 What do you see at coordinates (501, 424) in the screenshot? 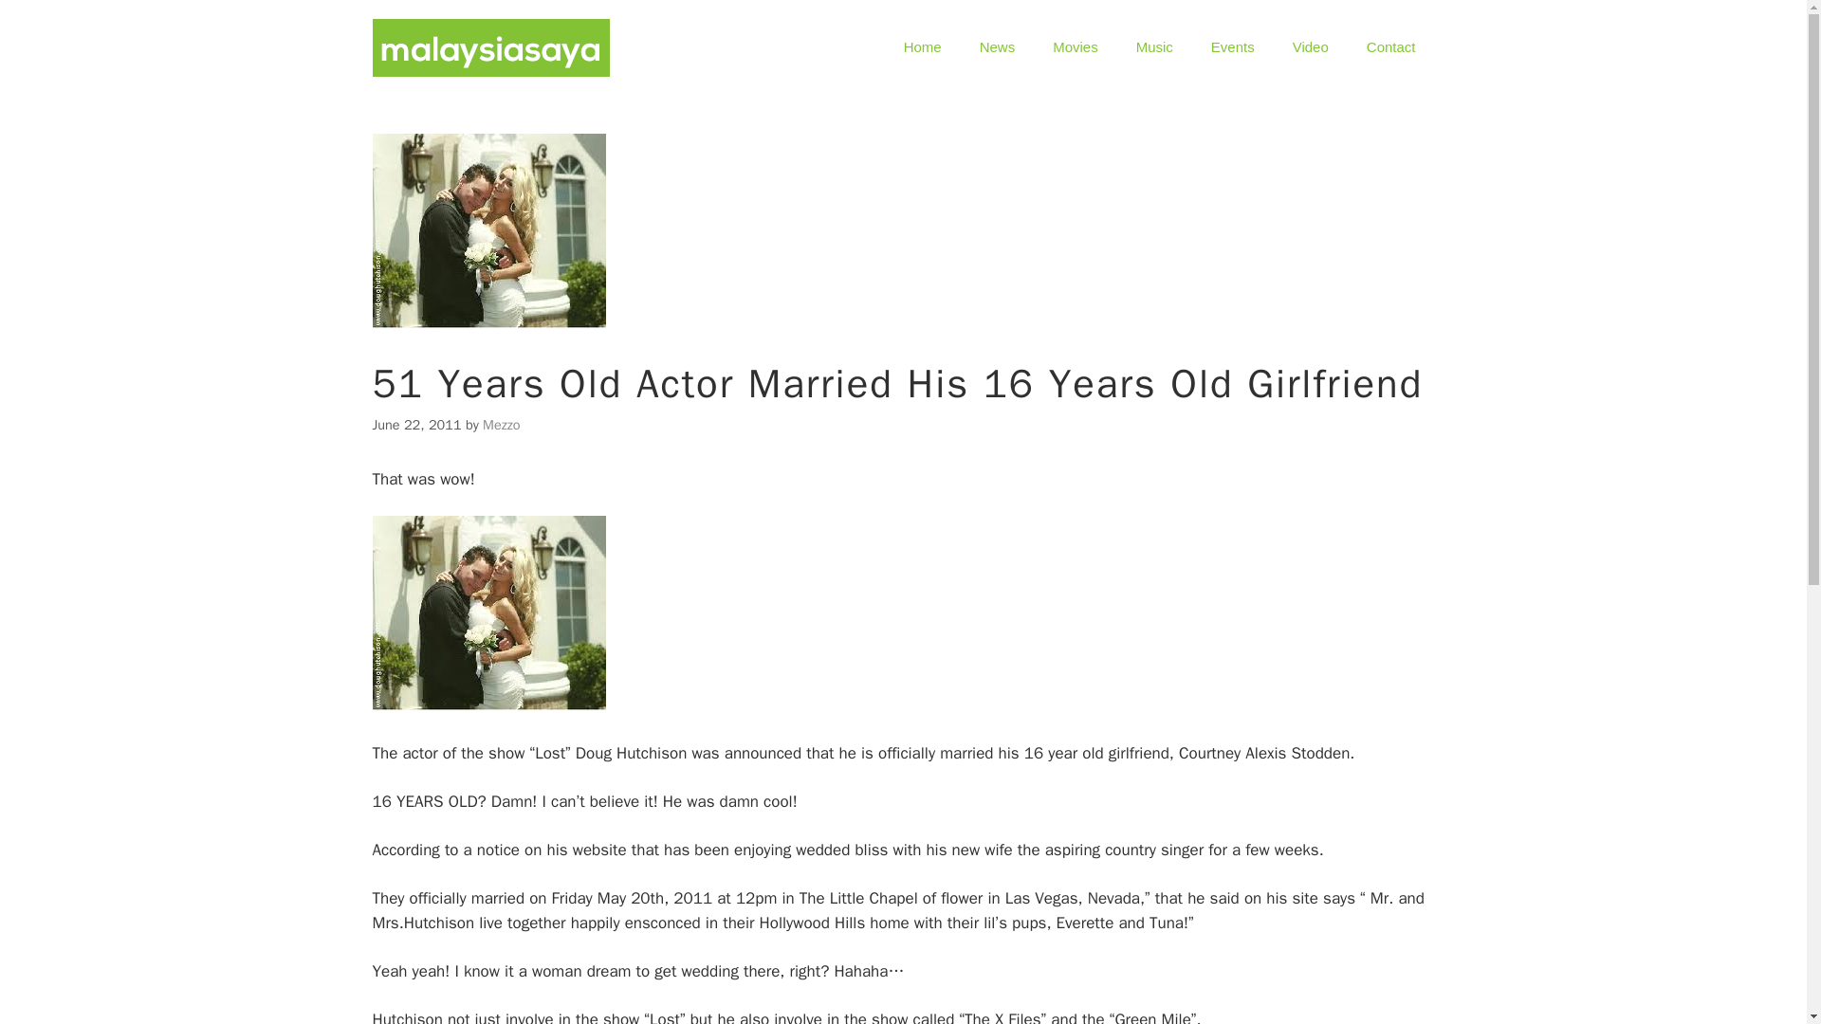
I see `View all posts by Mezzo` at bounding box center [501, 424].